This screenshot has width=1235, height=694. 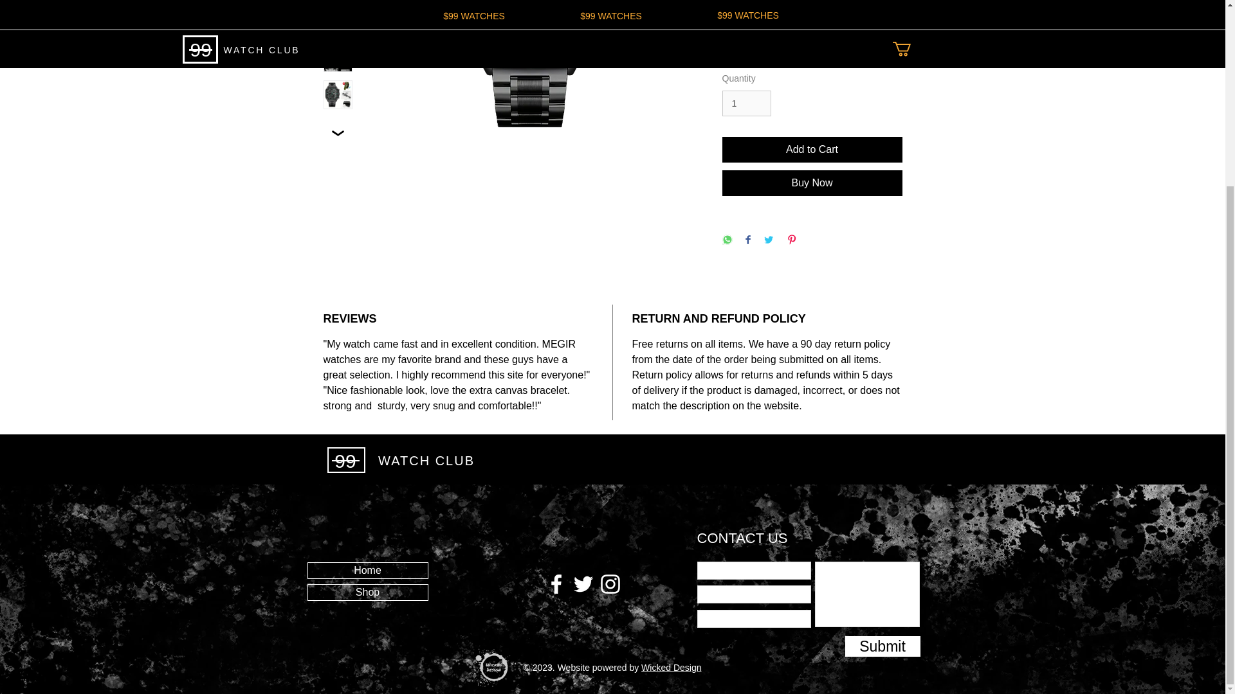 What do you see at coordinates (811, 182) in the screenshot?
I see `Buy Now` at bounding box center [811, 182].